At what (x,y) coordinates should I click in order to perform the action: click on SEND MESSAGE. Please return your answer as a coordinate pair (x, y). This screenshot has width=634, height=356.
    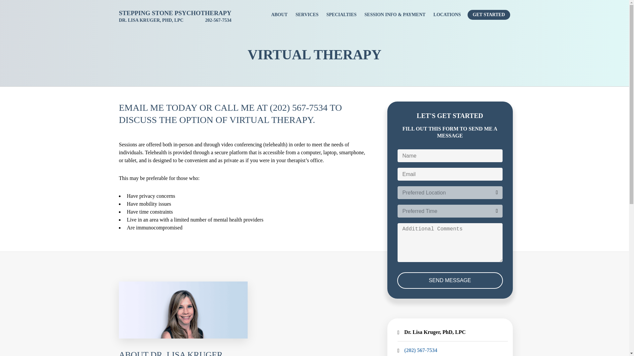
    Looking at the image, I should click on (450, 280).